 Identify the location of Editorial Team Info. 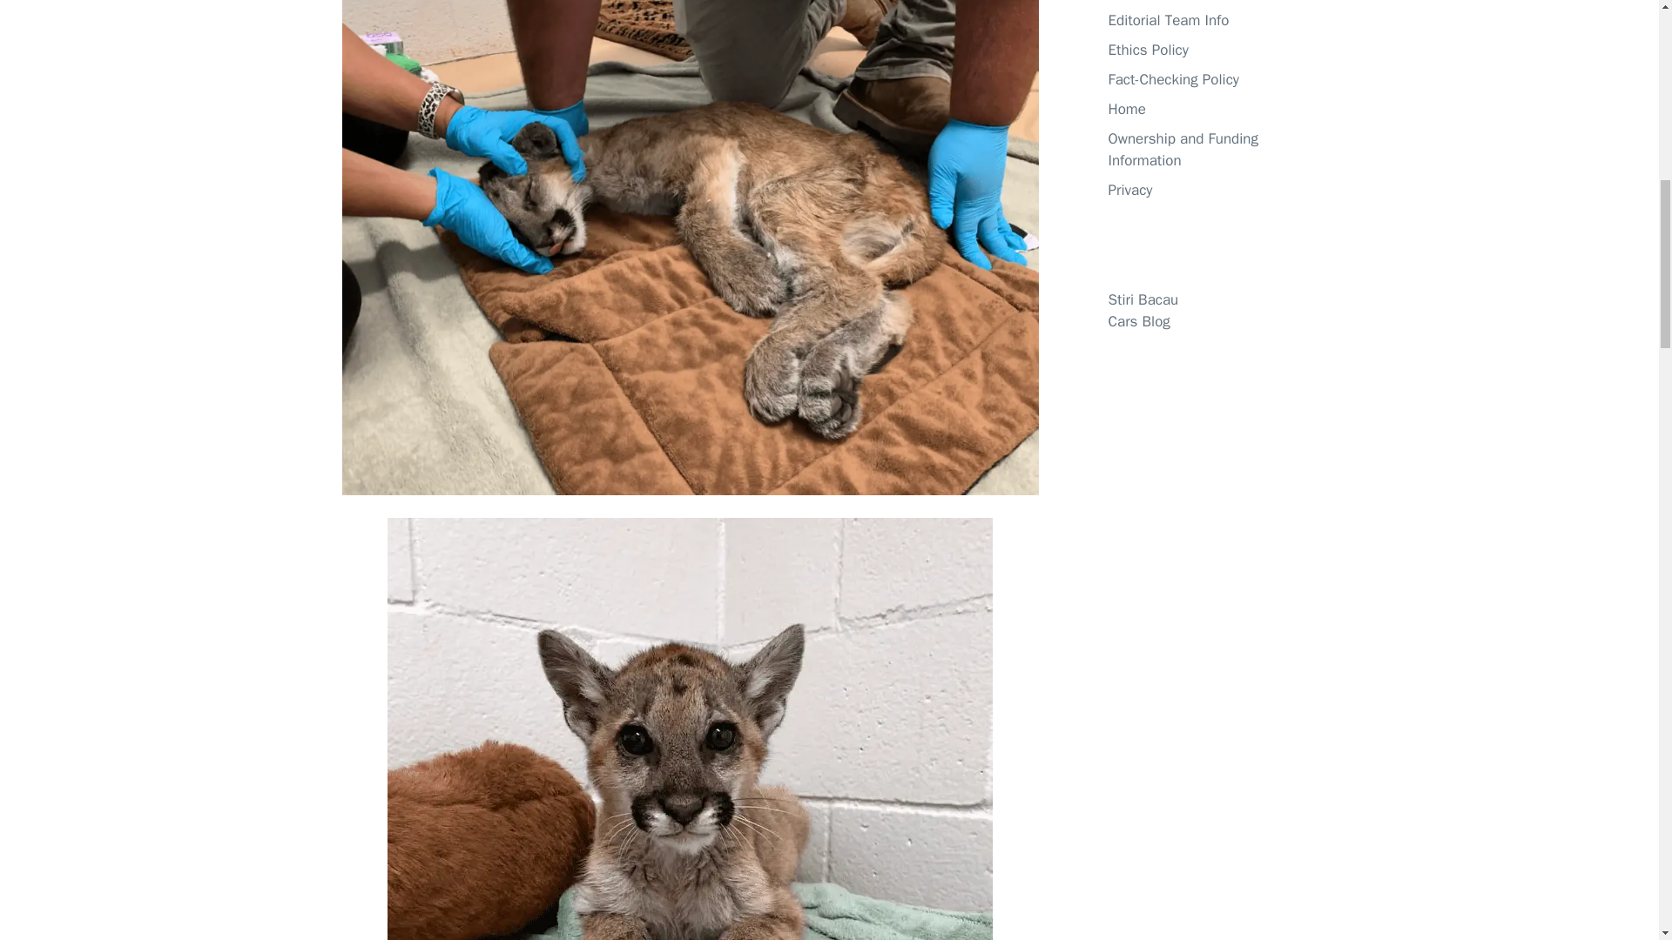
(1168, 19).